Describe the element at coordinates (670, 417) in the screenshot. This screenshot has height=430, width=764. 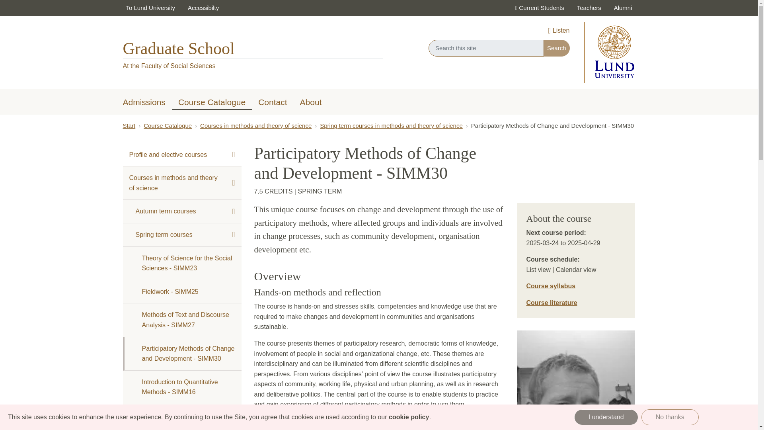
I see `No thanks` at that location.